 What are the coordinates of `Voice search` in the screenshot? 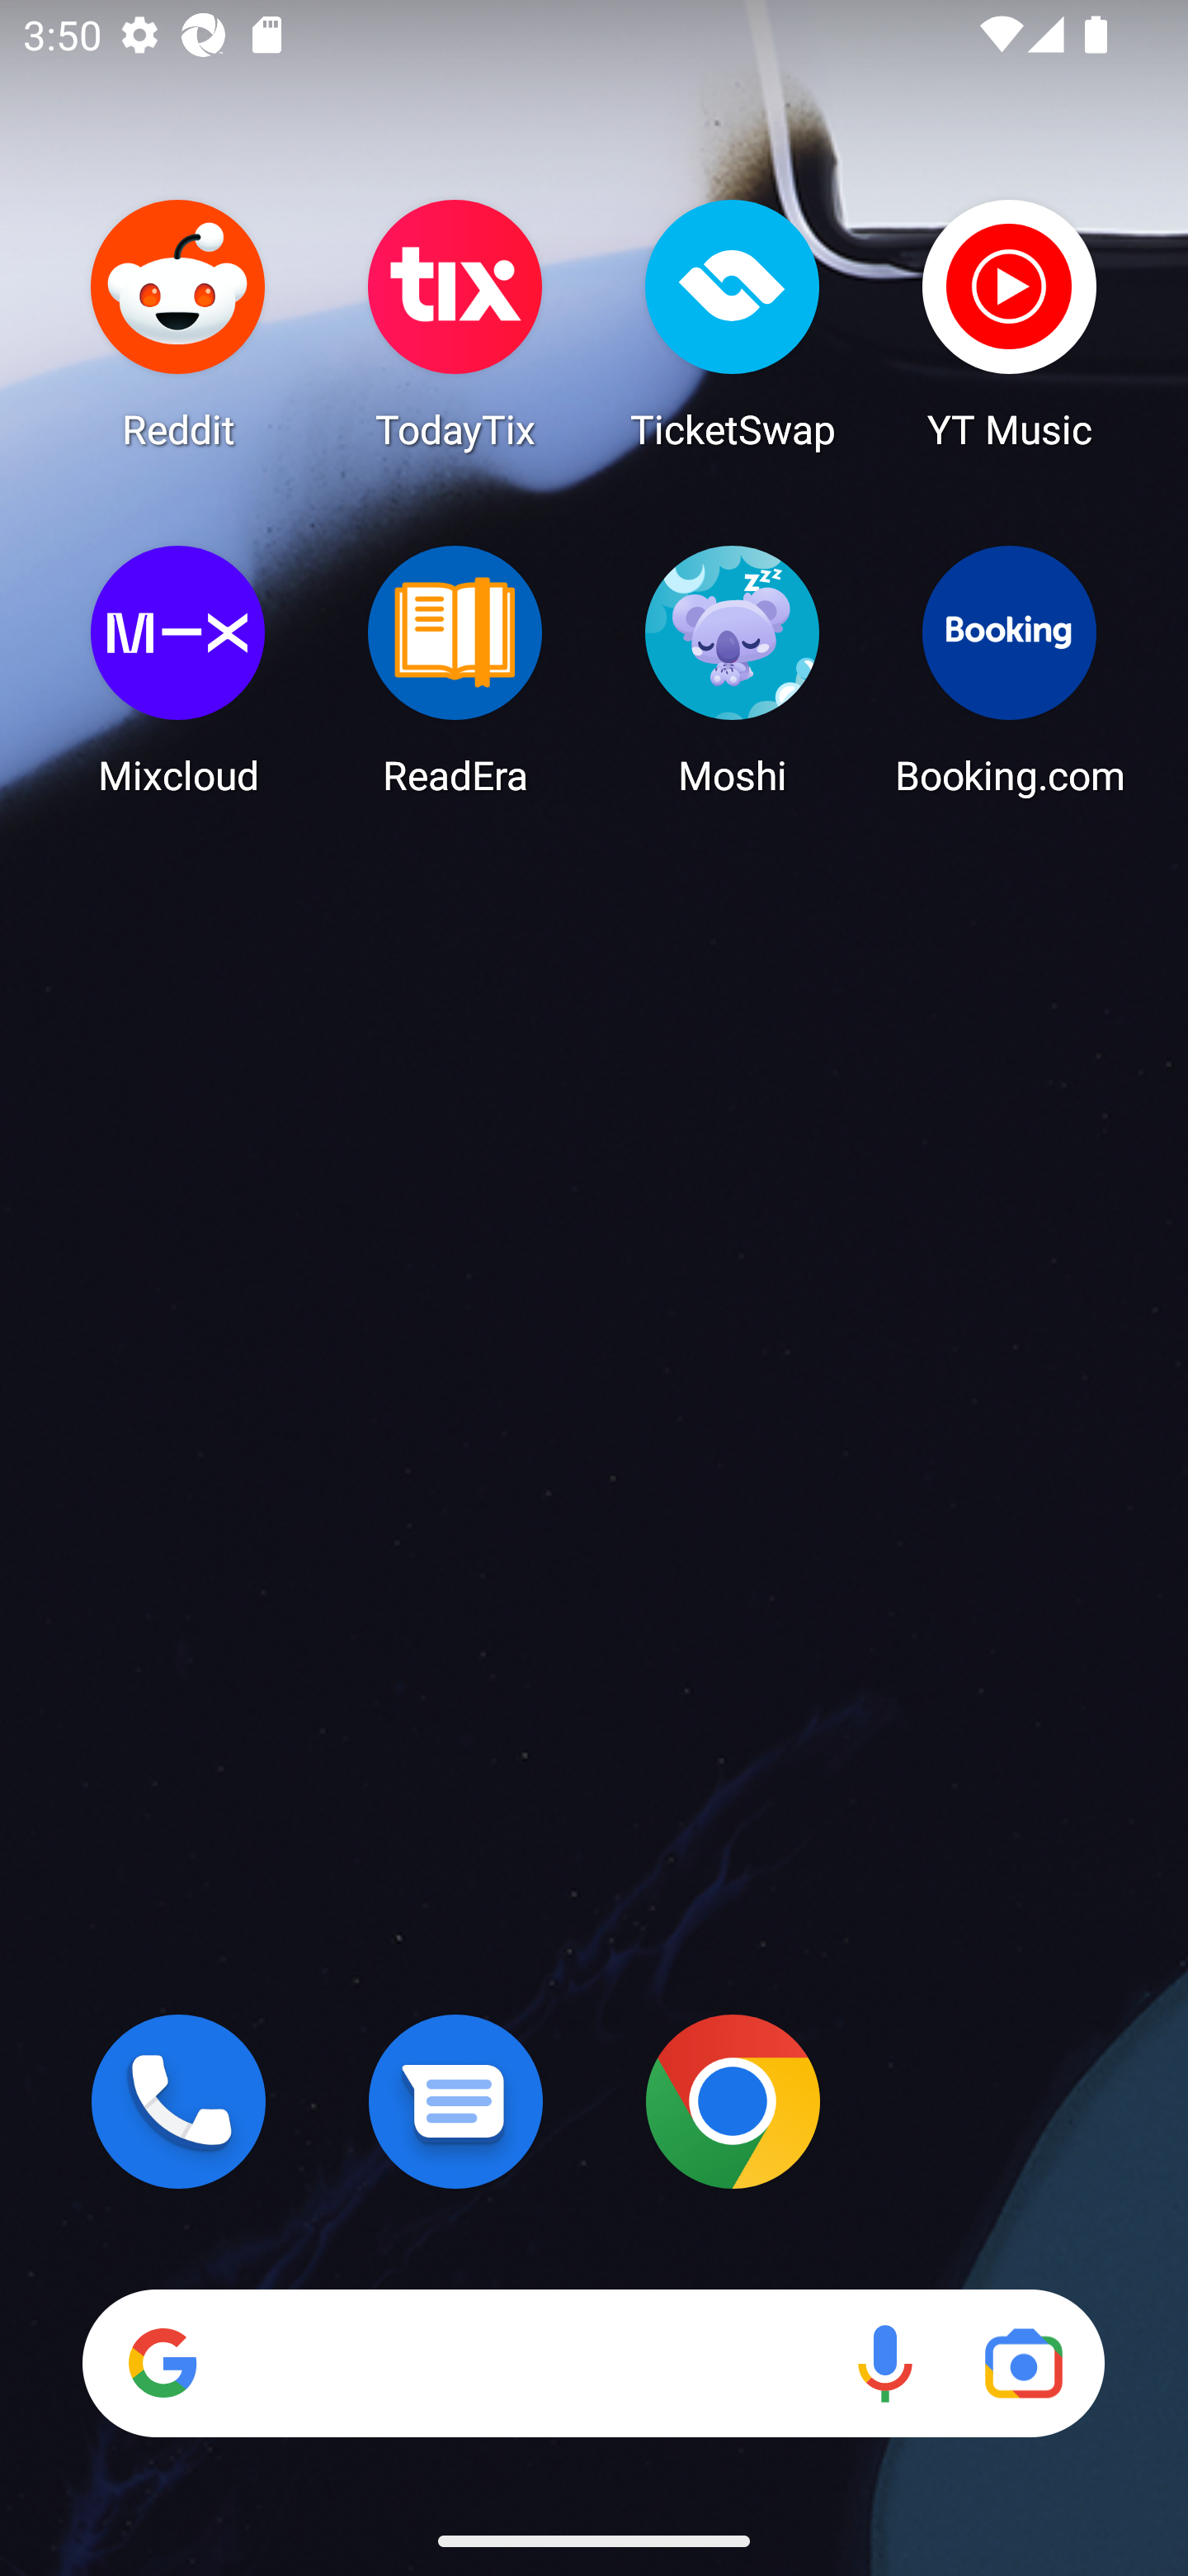 It's located at (884, 2363).